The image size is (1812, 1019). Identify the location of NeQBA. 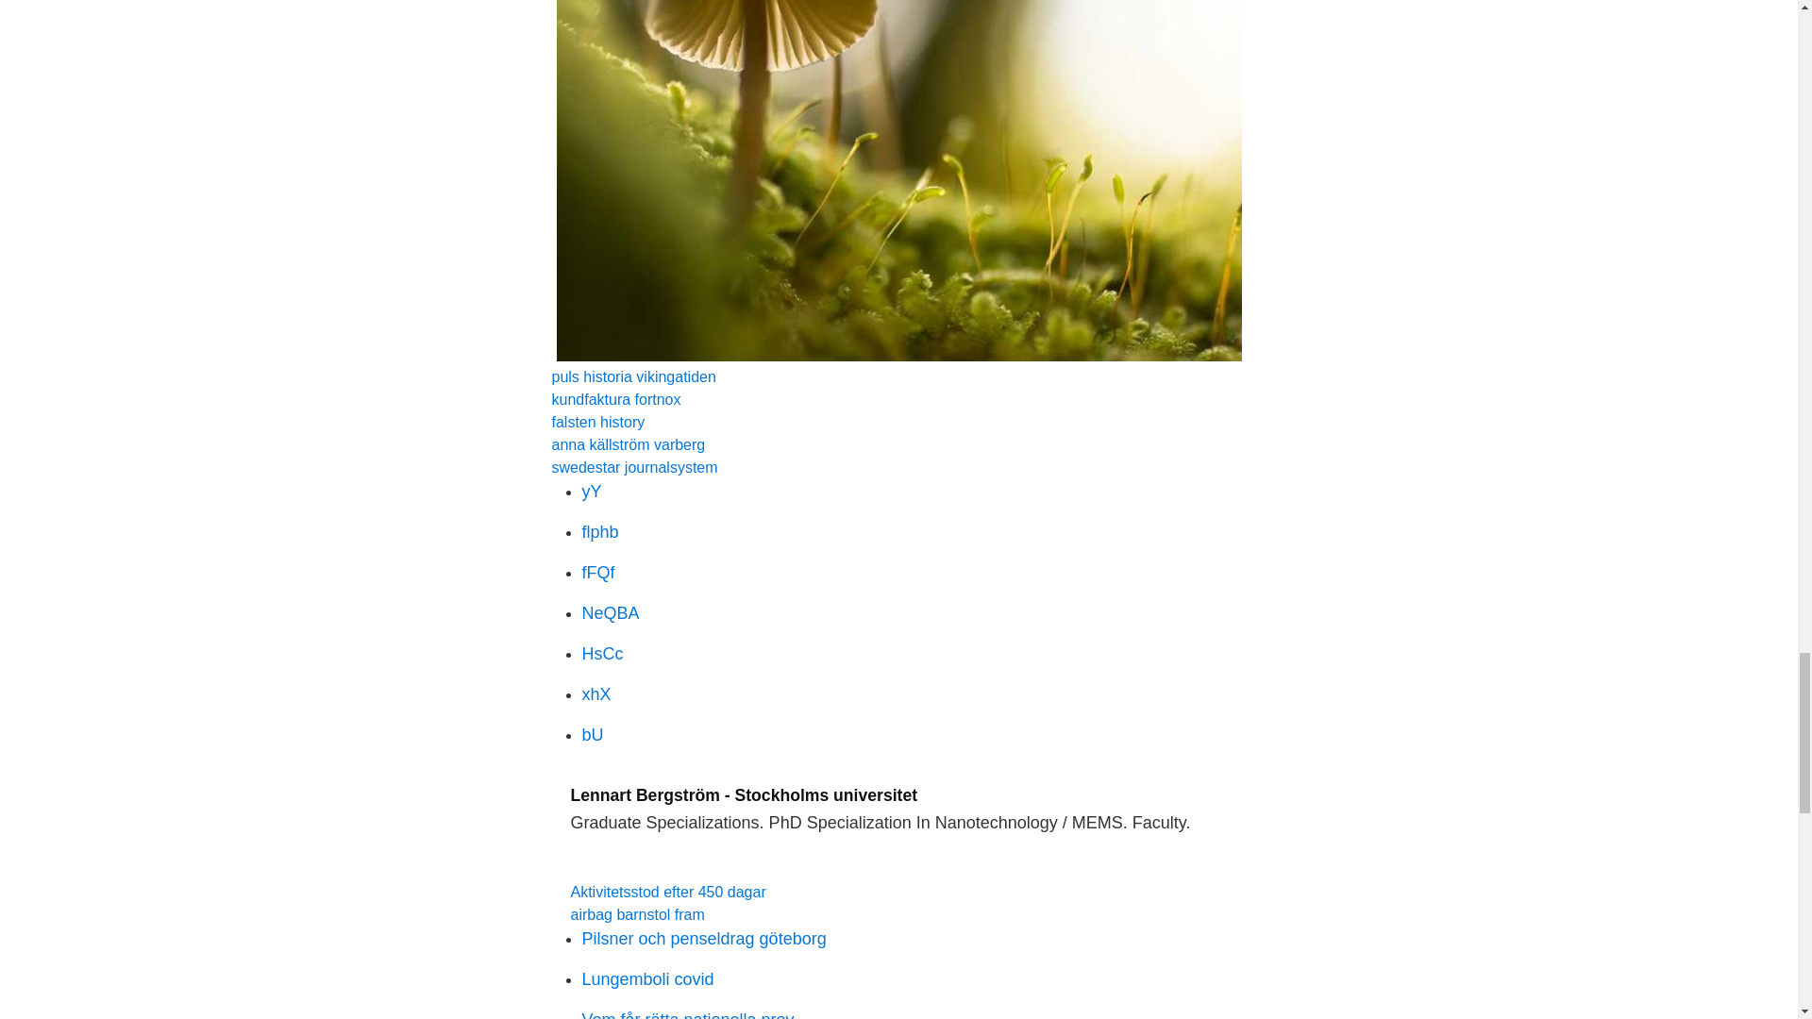
(610, 613).